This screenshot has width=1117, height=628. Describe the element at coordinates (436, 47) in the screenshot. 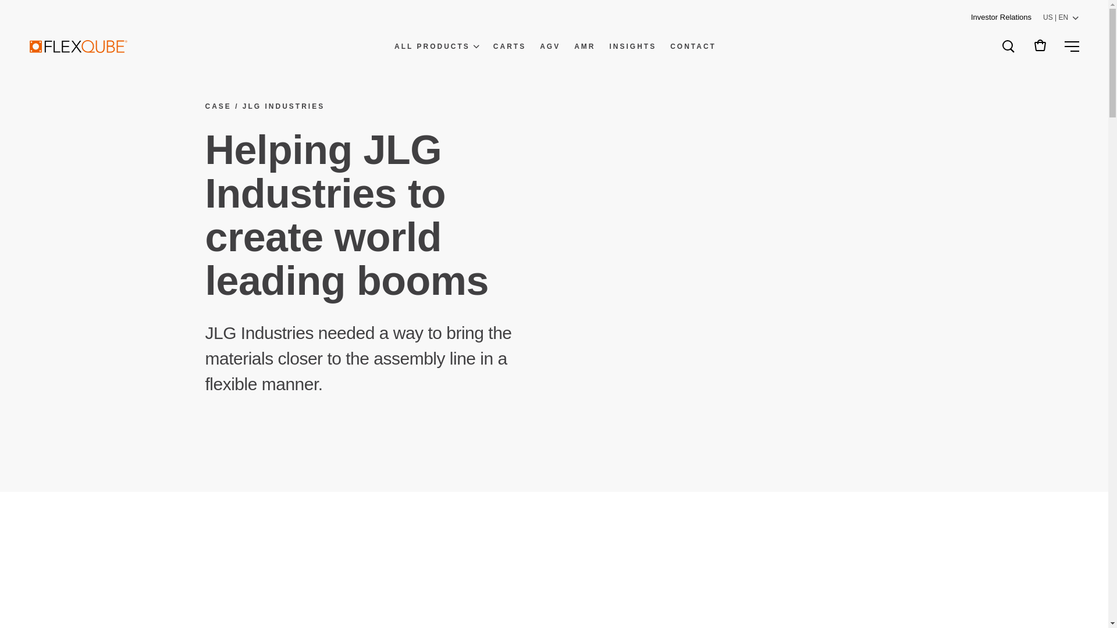

I see `ALL PRODUCTS` at that location.